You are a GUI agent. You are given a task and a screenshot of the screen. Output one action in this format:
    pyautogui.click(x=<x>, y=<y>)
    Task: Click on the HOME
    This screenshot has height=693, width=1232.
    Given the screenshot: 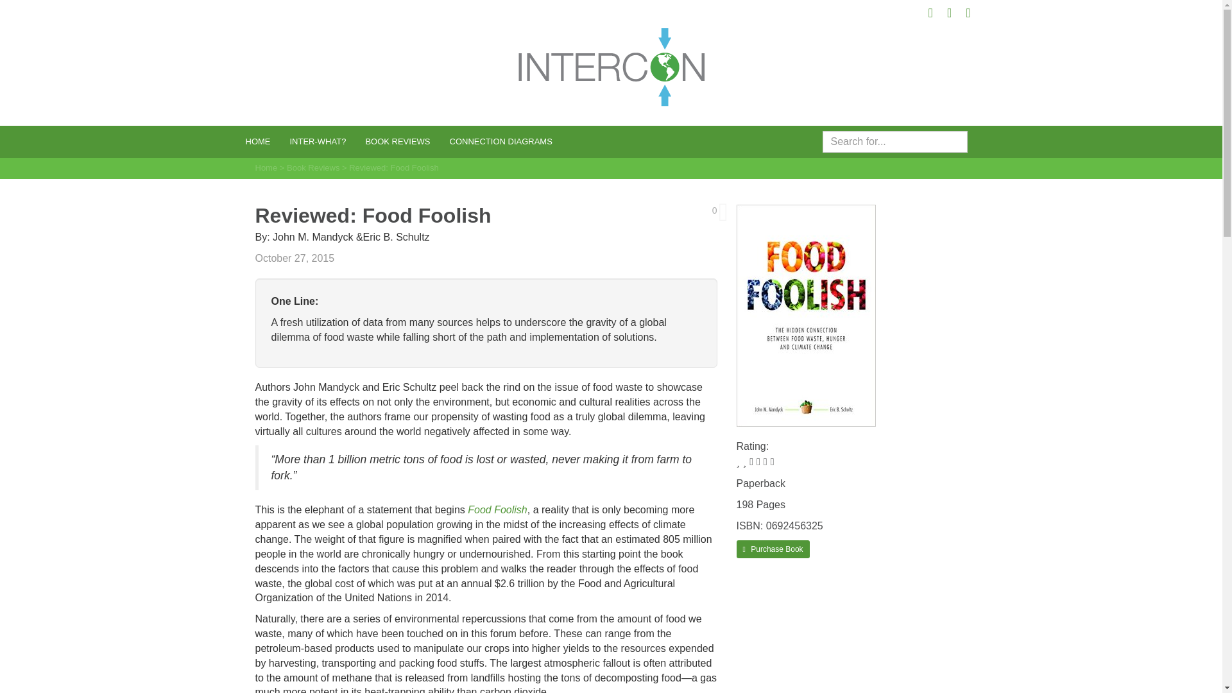 What is the action you would take?
    pyautogui.click(x=258, y=141)
    